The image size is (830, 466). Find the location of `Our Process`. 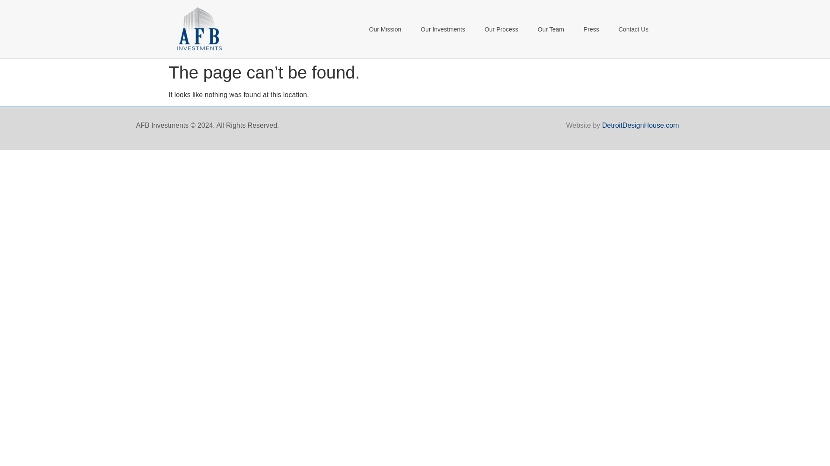

Our Process is located at coordinates (501, 29).